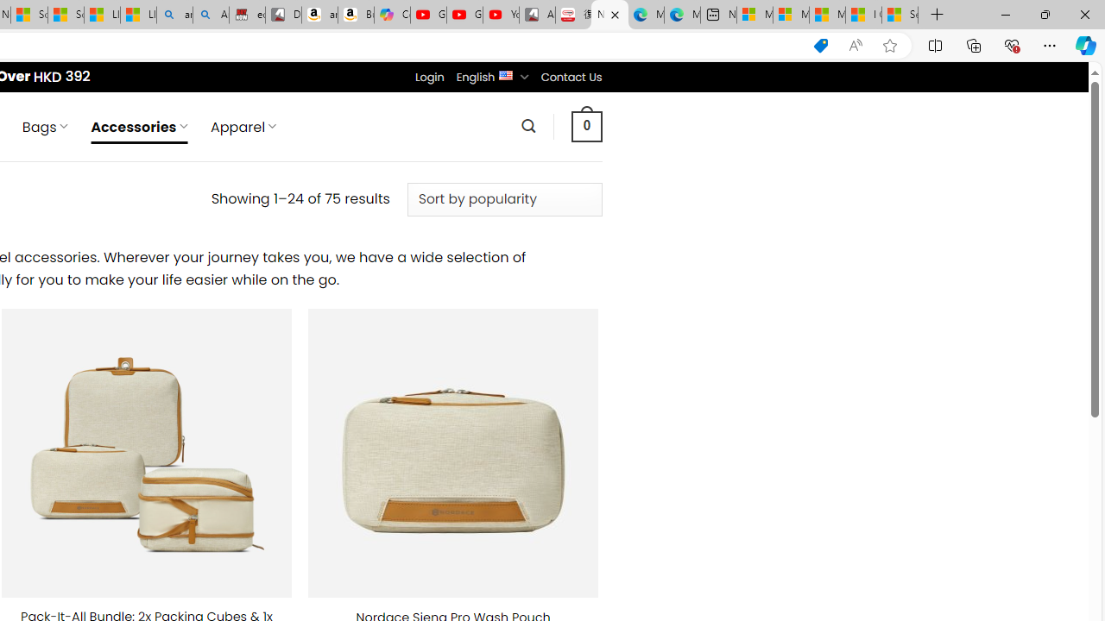 Image resolution: width=1105 pixels, height=621 pixels. Describe the element at coordinates (571, 77) in the screenshot. I see `Contact Us` at that location.